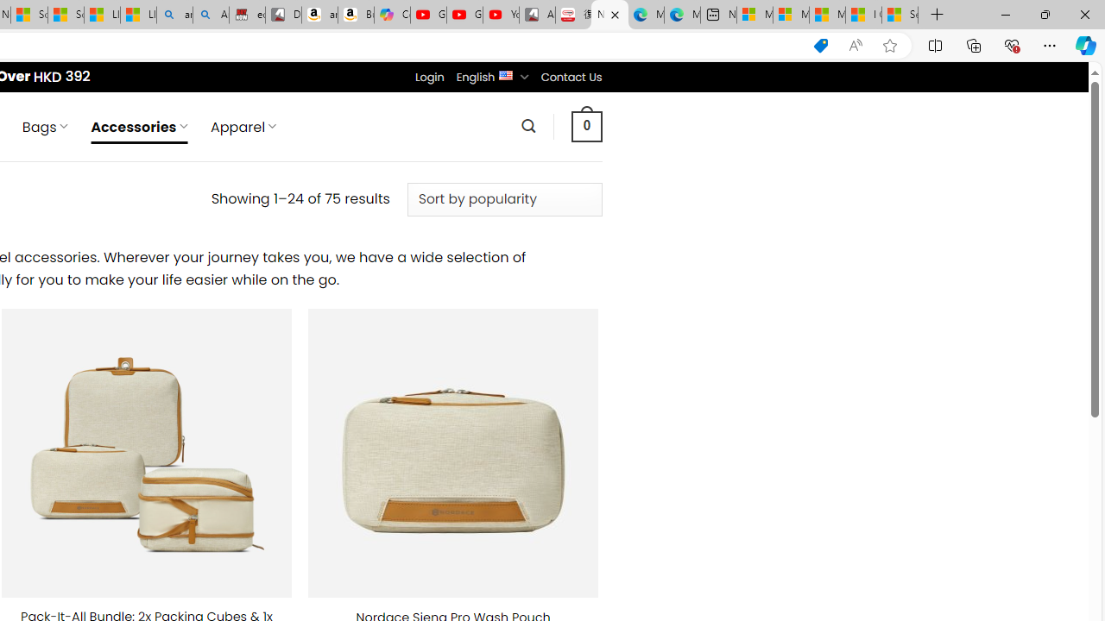 Image resolution: width=1105 pixels, height=621 pixels. Describe the element at coordinates (571, 77) in the screenshot. I see `Contact Us` at that location.